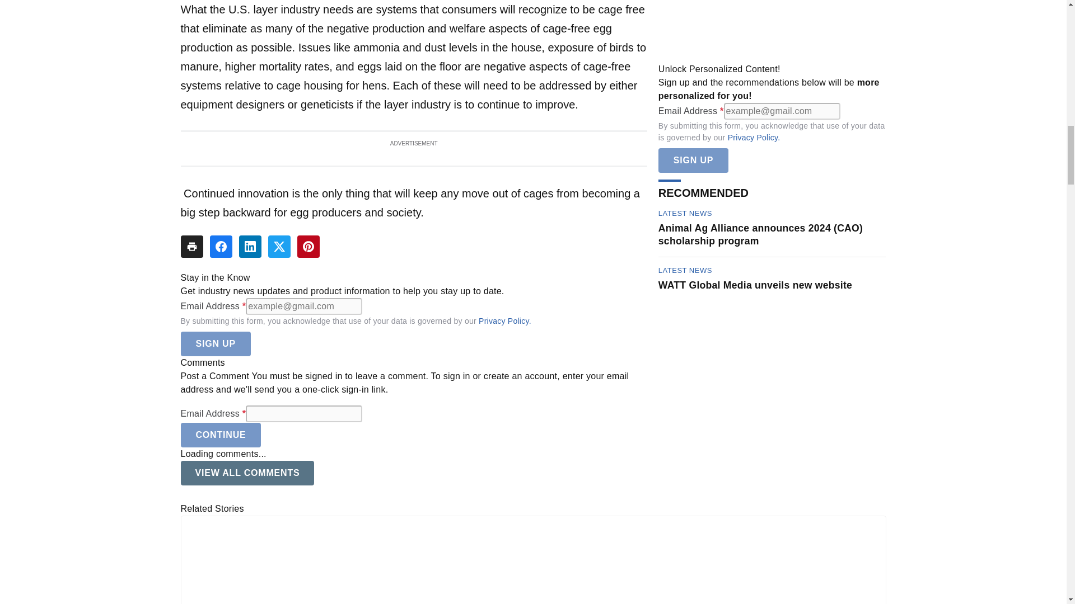 The width and height of the screenshot is (1075, 604). I want to click on Share To twitter, so click(279, 247).